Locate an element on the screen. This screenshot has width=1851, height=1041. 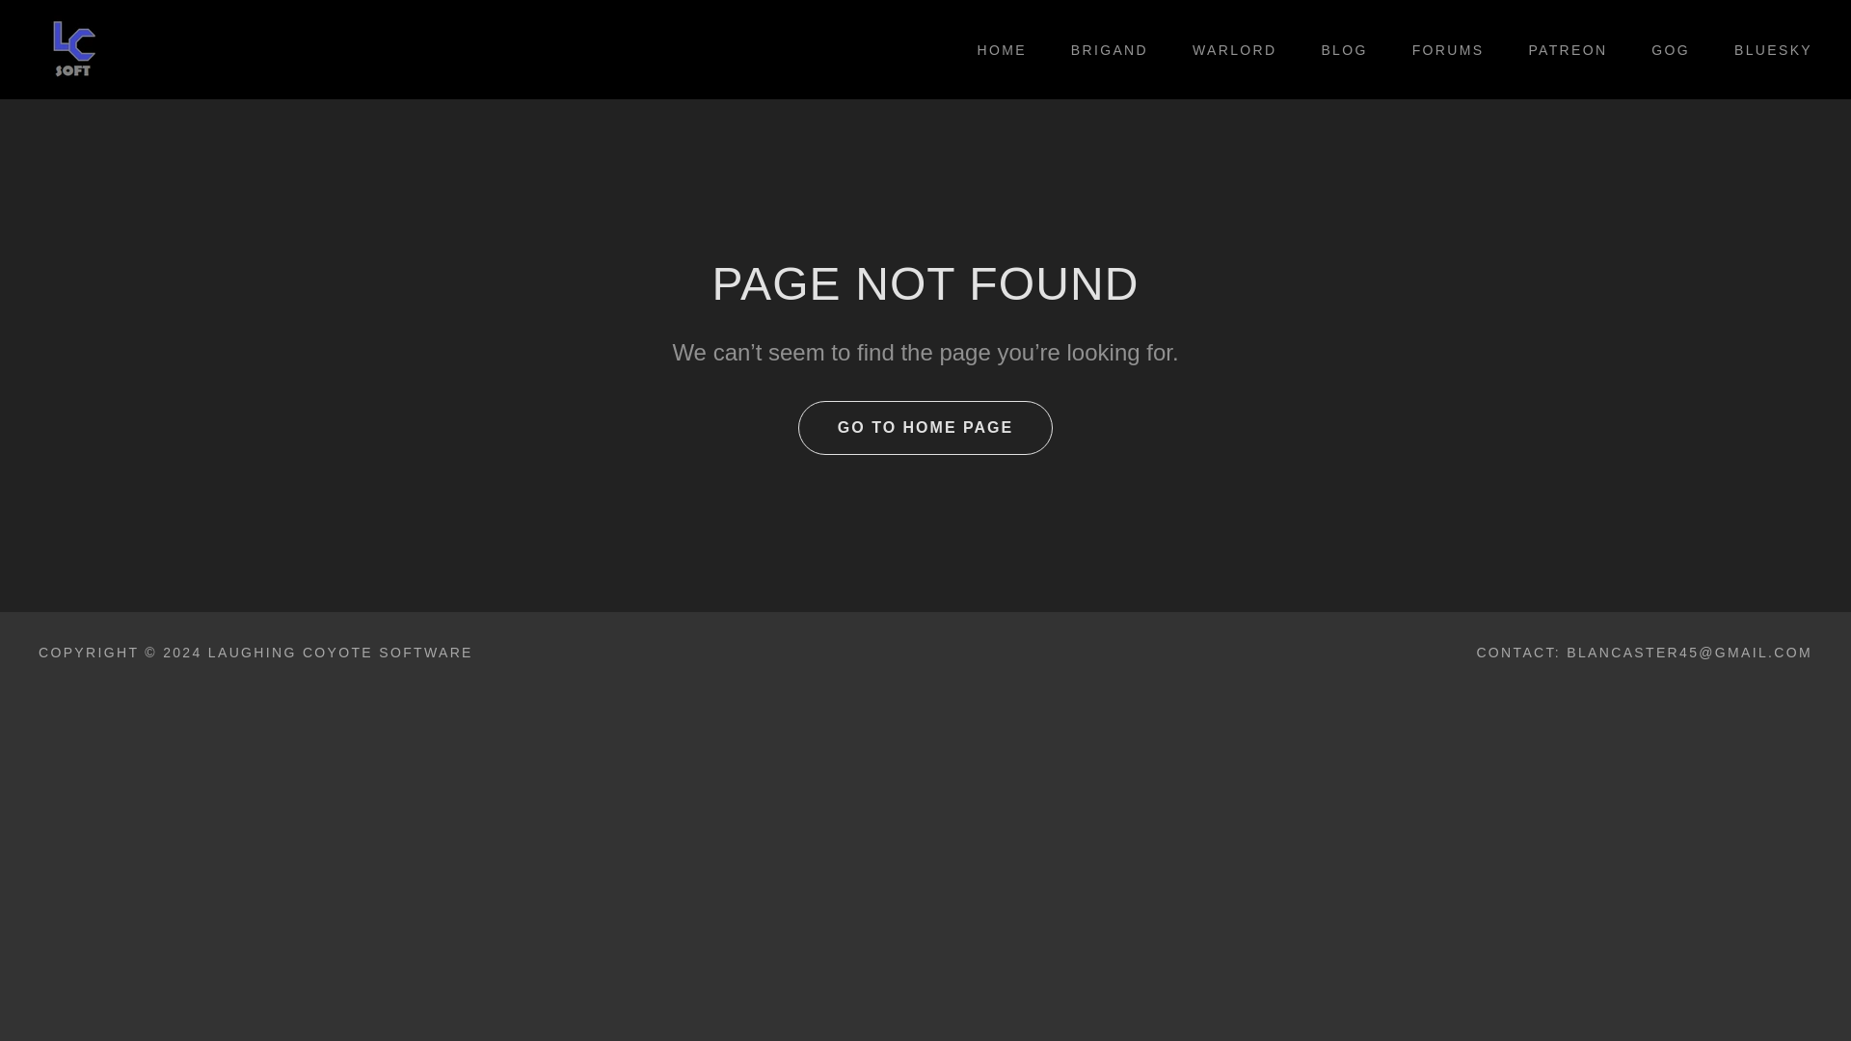
WARLORD is located at coordinates (1228, 50).